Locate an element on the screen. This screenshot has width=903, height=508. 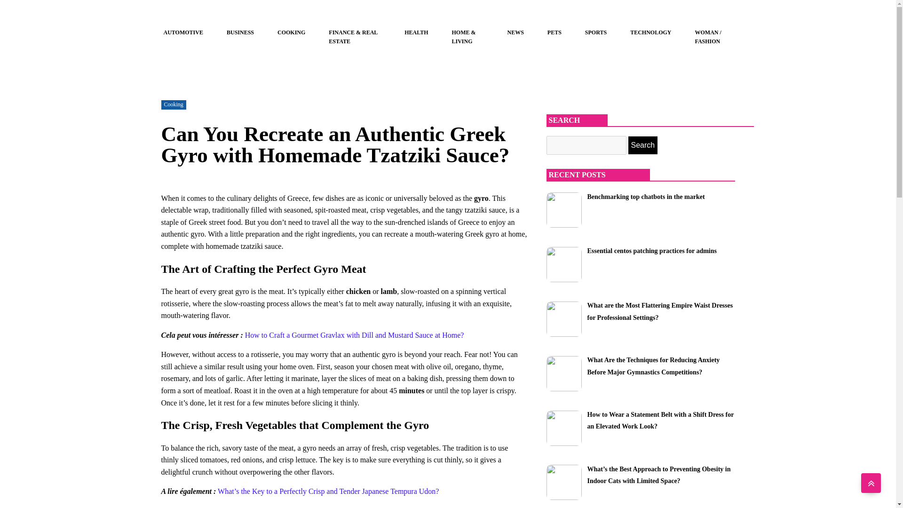
HEALTH is located at coordinates (416, 32).